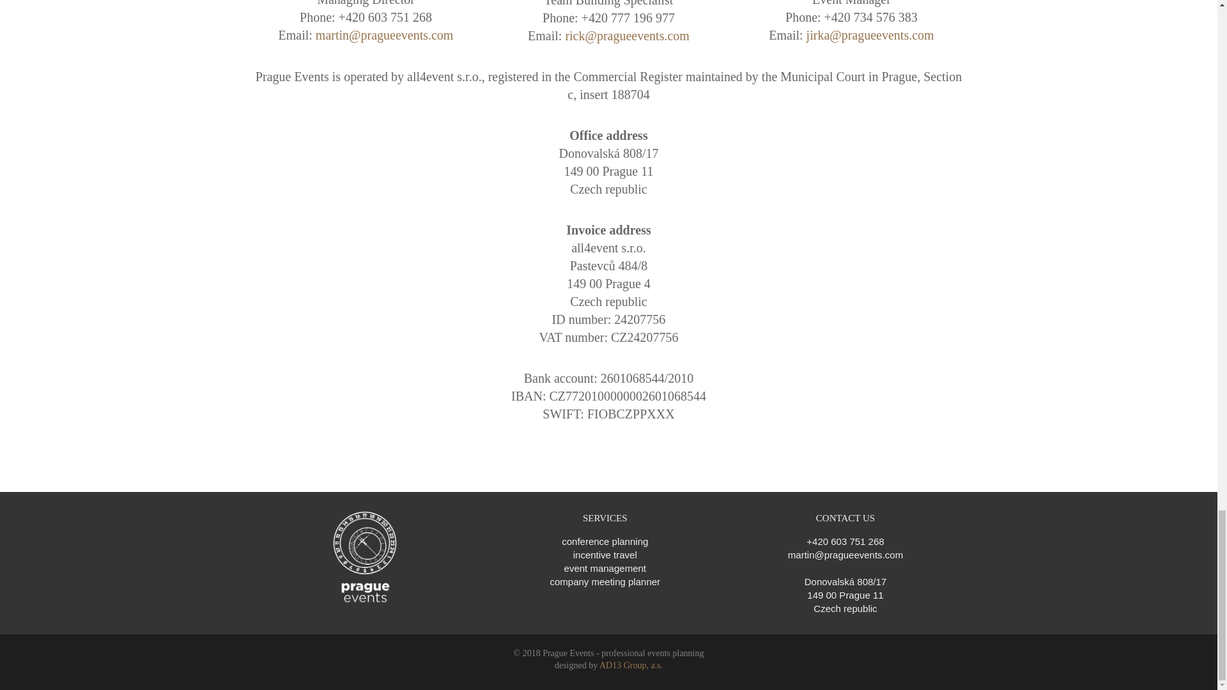 The image size is (1227, 690). Describe the element at coordinates (605, 555) in the screenshot. I see `incentive travel` at that location.